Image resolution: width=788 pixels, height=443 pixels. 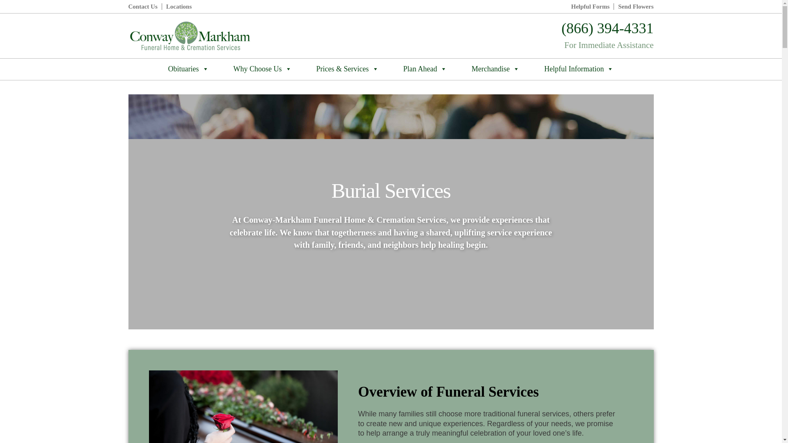 What do you see at coordinates (425, 69) in the screenshot?
I see `Plan Ahead` at bounding box center [425, 69].